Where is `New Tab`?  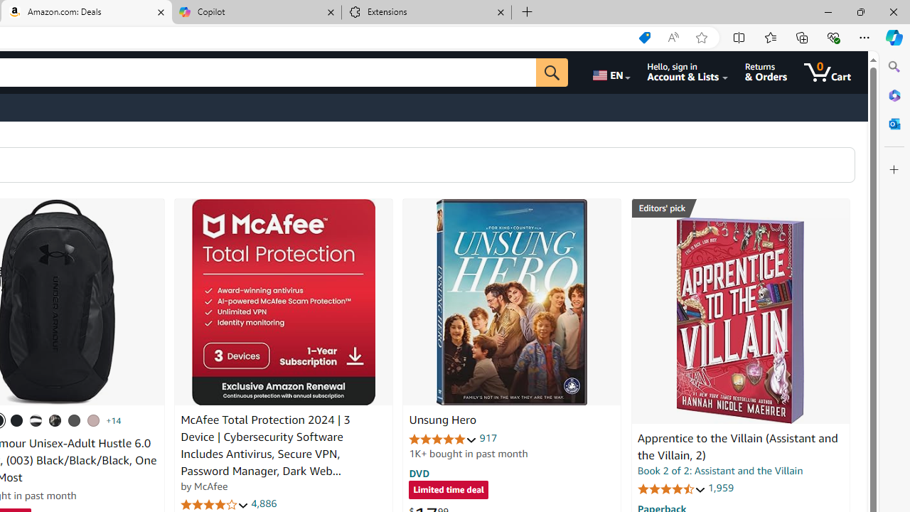 New Tab is located at coordinates (528, 13).